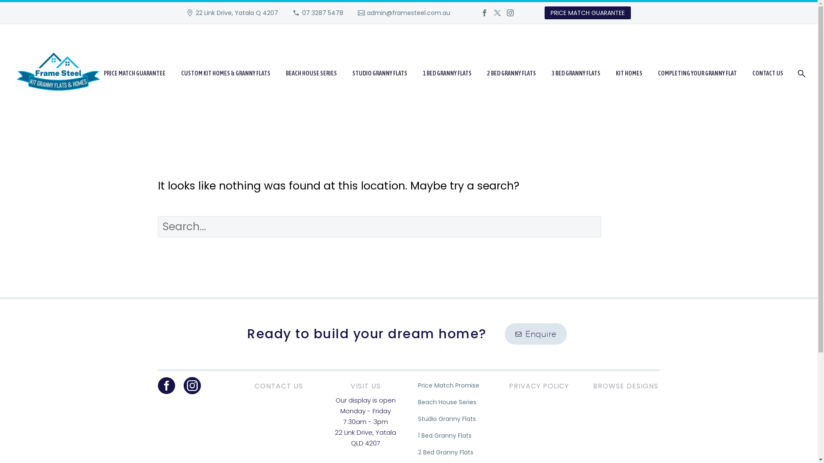  I want to click on BROWSE DESIGNS, so click(626, 386).